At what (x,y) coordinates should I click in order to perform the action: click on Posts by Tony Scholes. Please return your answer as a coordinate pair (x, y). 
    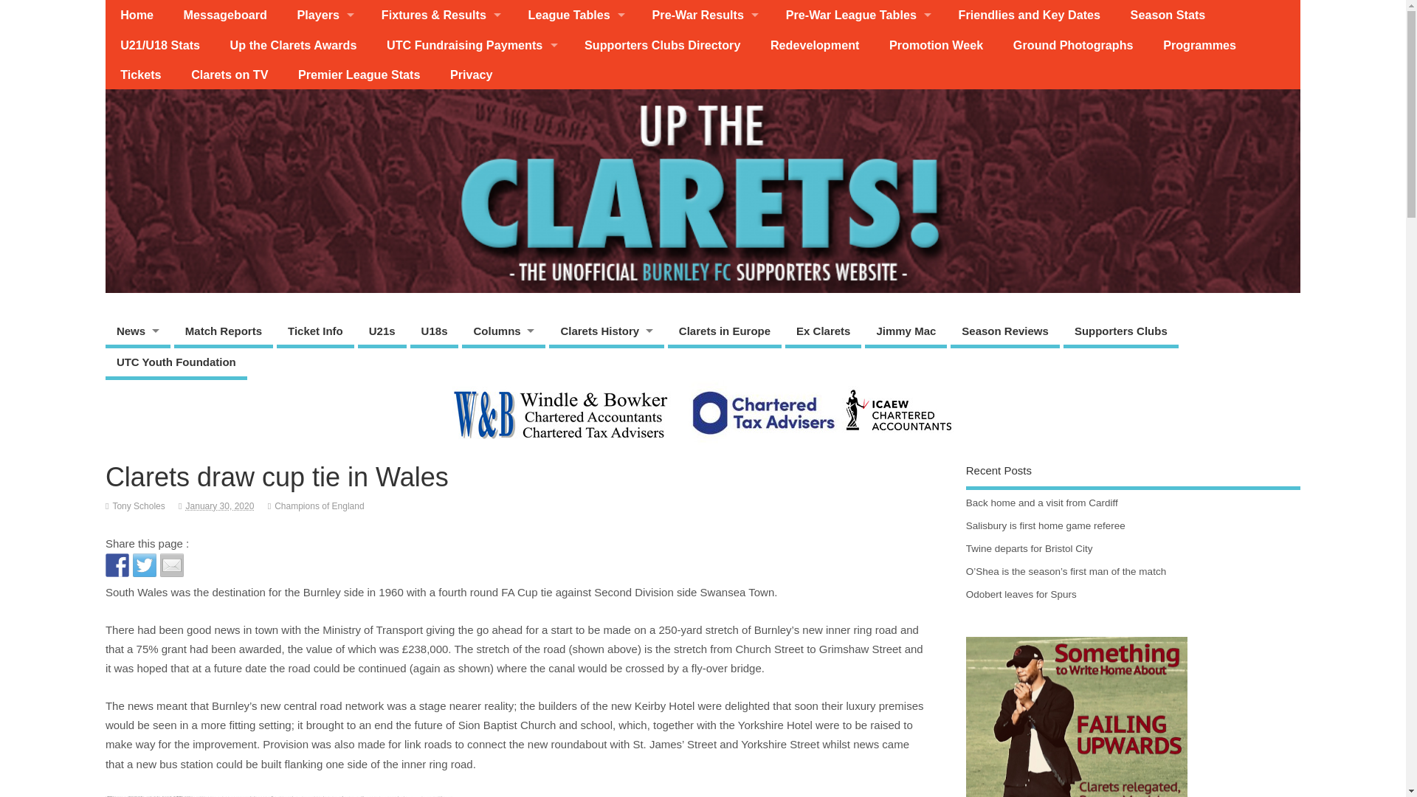
    Looking at the image, I should click on (137, 506).